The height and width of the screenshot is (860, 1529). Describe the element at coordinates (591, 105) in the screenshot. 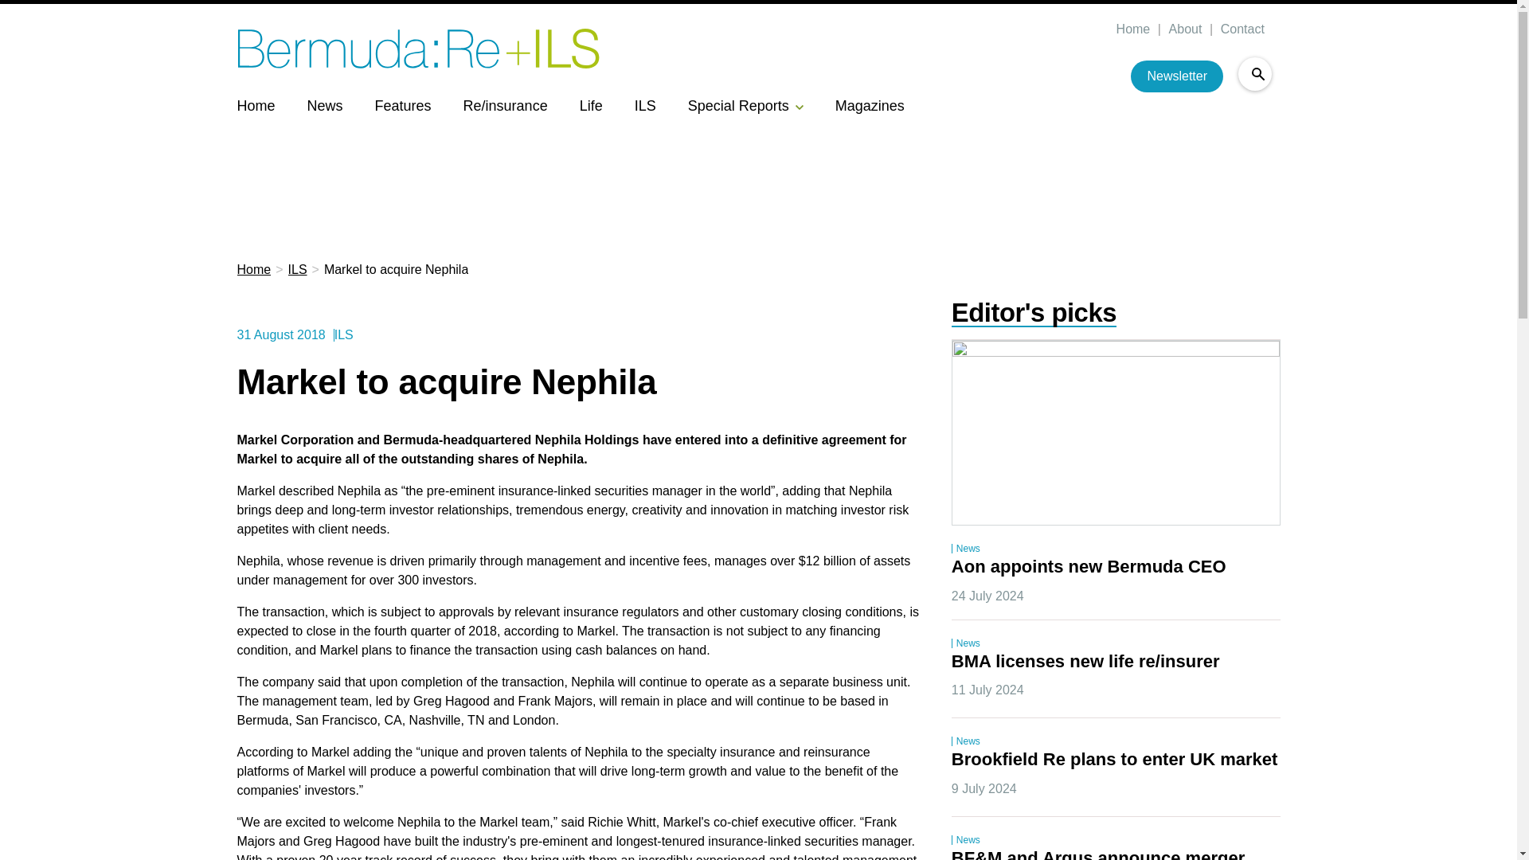

I see `Life` at that location.